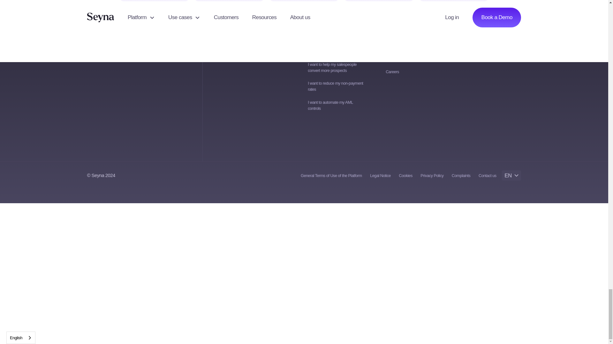 The height and width of the screenshot is (344, 613). I want to click on Policy Management Solution, so click(304, 1).